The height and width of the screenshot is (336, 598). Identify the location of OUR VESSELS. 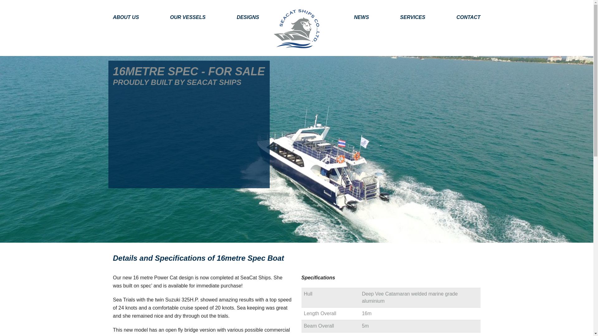
(187, 17).